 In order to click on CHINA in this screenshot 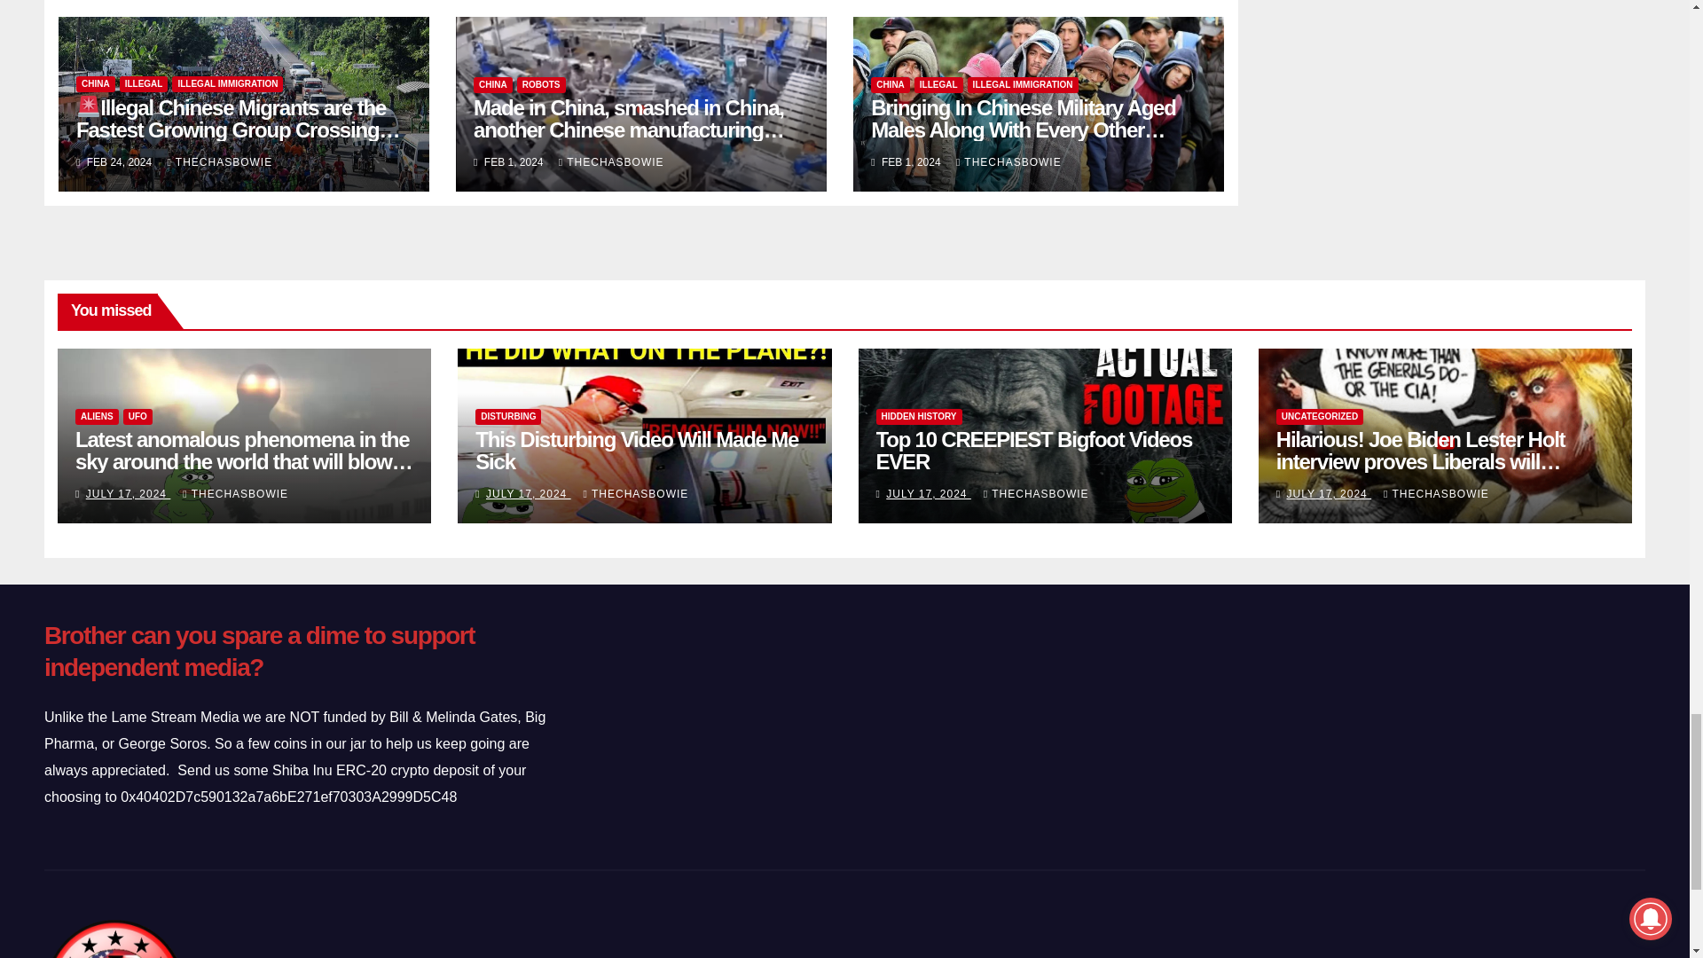, I will do `click(492, 85)`.